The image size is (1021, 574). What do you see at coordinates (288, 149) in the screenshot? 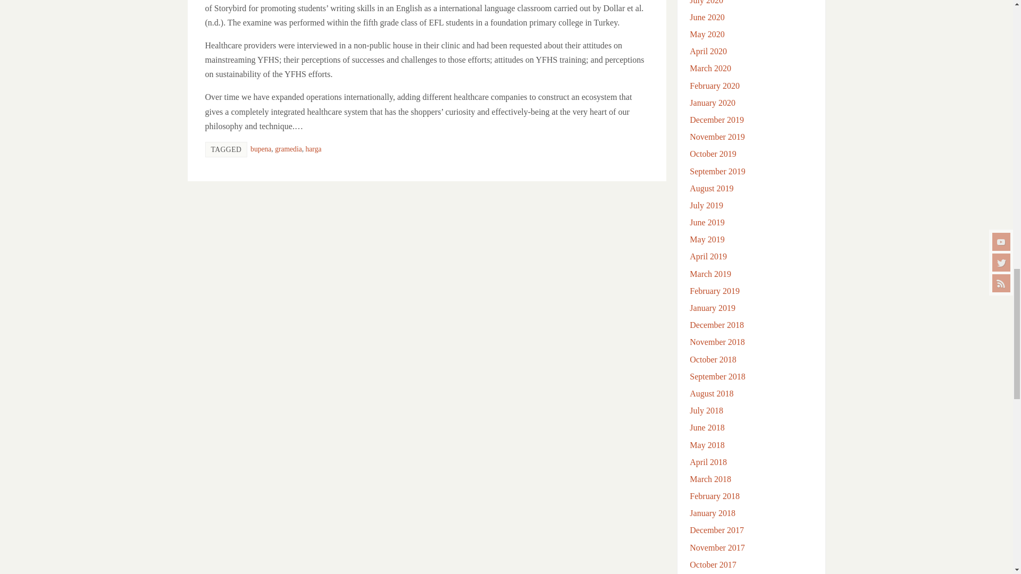
I see `gramedia` at bounding box center [288, 149].